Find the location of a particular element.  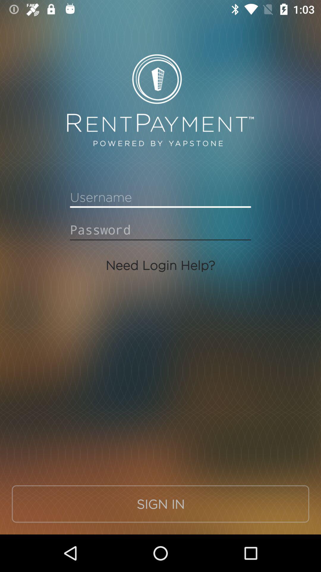

enter password is located at coordinates (160, 230).